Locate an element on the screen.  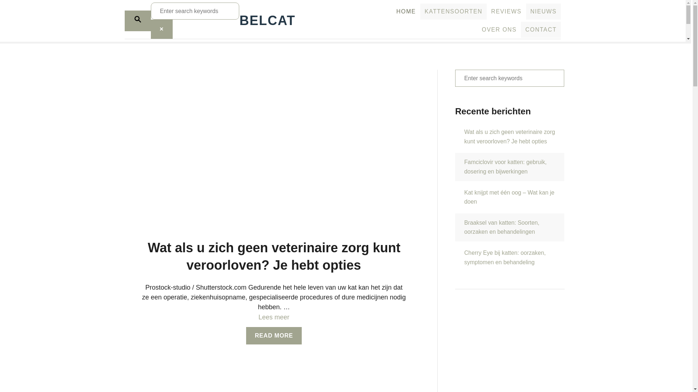
HOME is located at coordinates (406, 12).